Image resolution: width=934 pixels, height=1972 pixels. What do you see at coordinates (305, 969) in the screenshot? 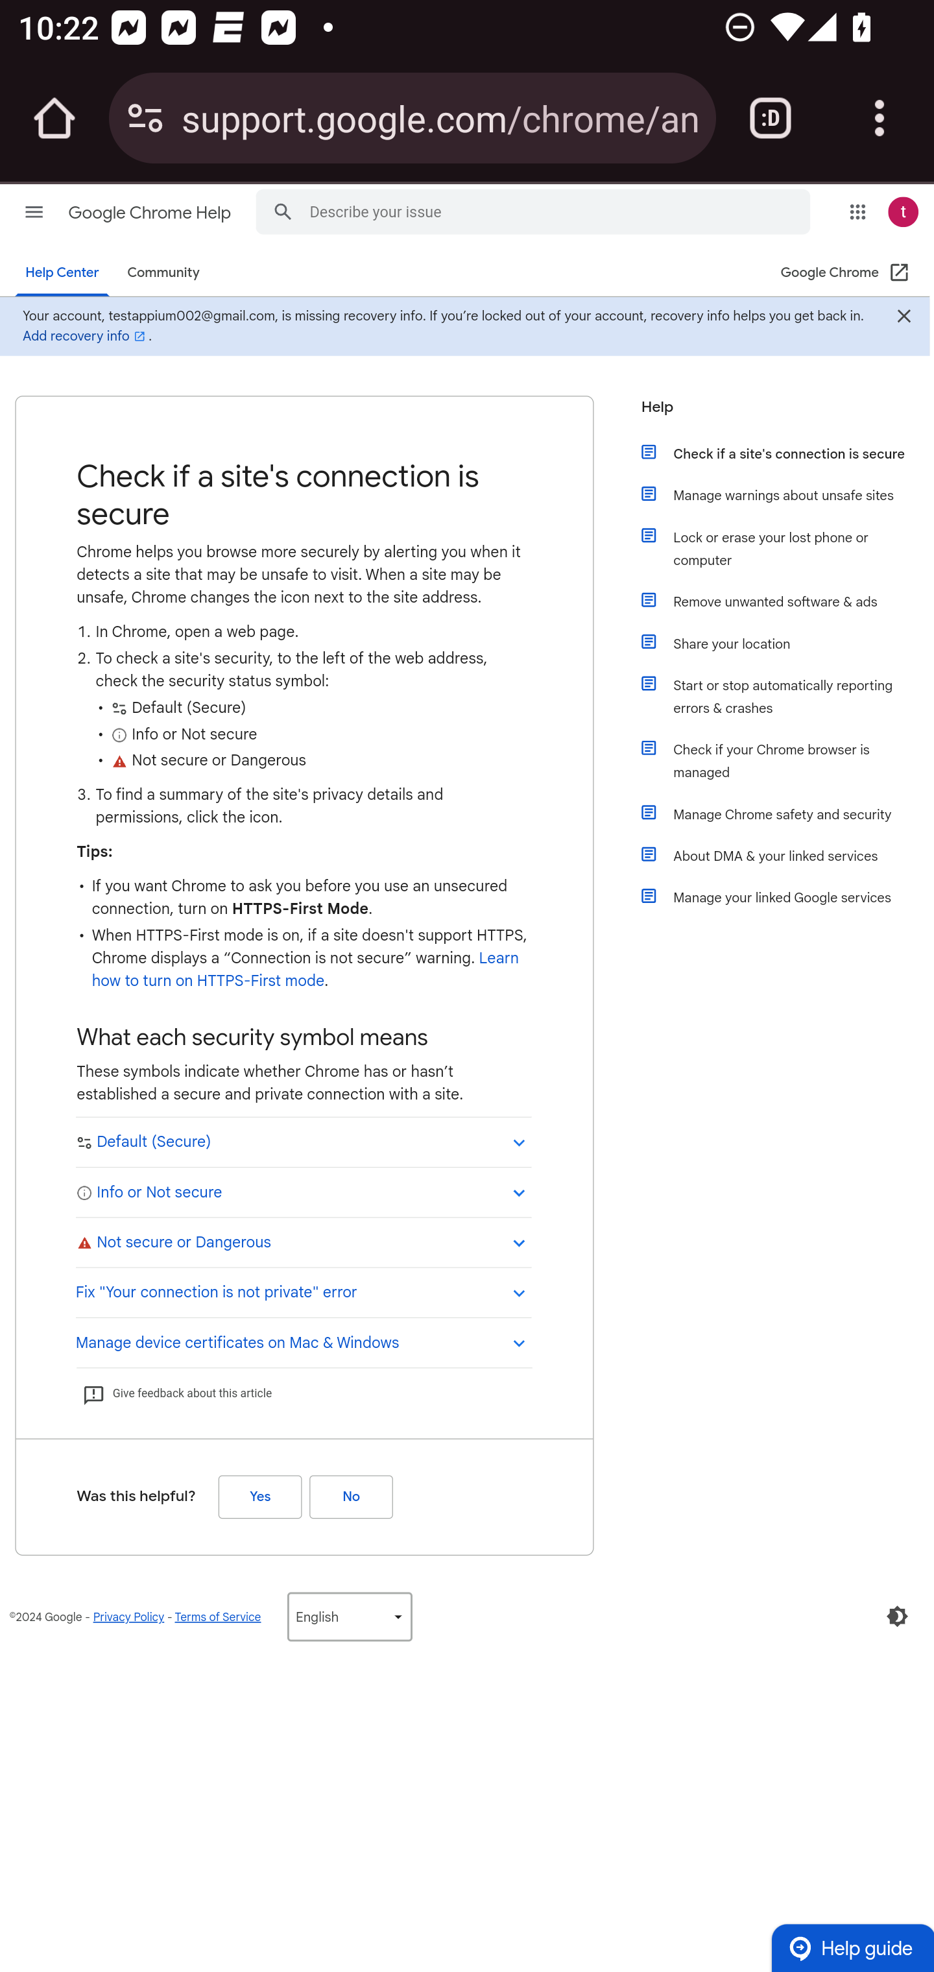
I see `Learn how to turn on HTTPS-First mode` at bounding box center [305, 969].